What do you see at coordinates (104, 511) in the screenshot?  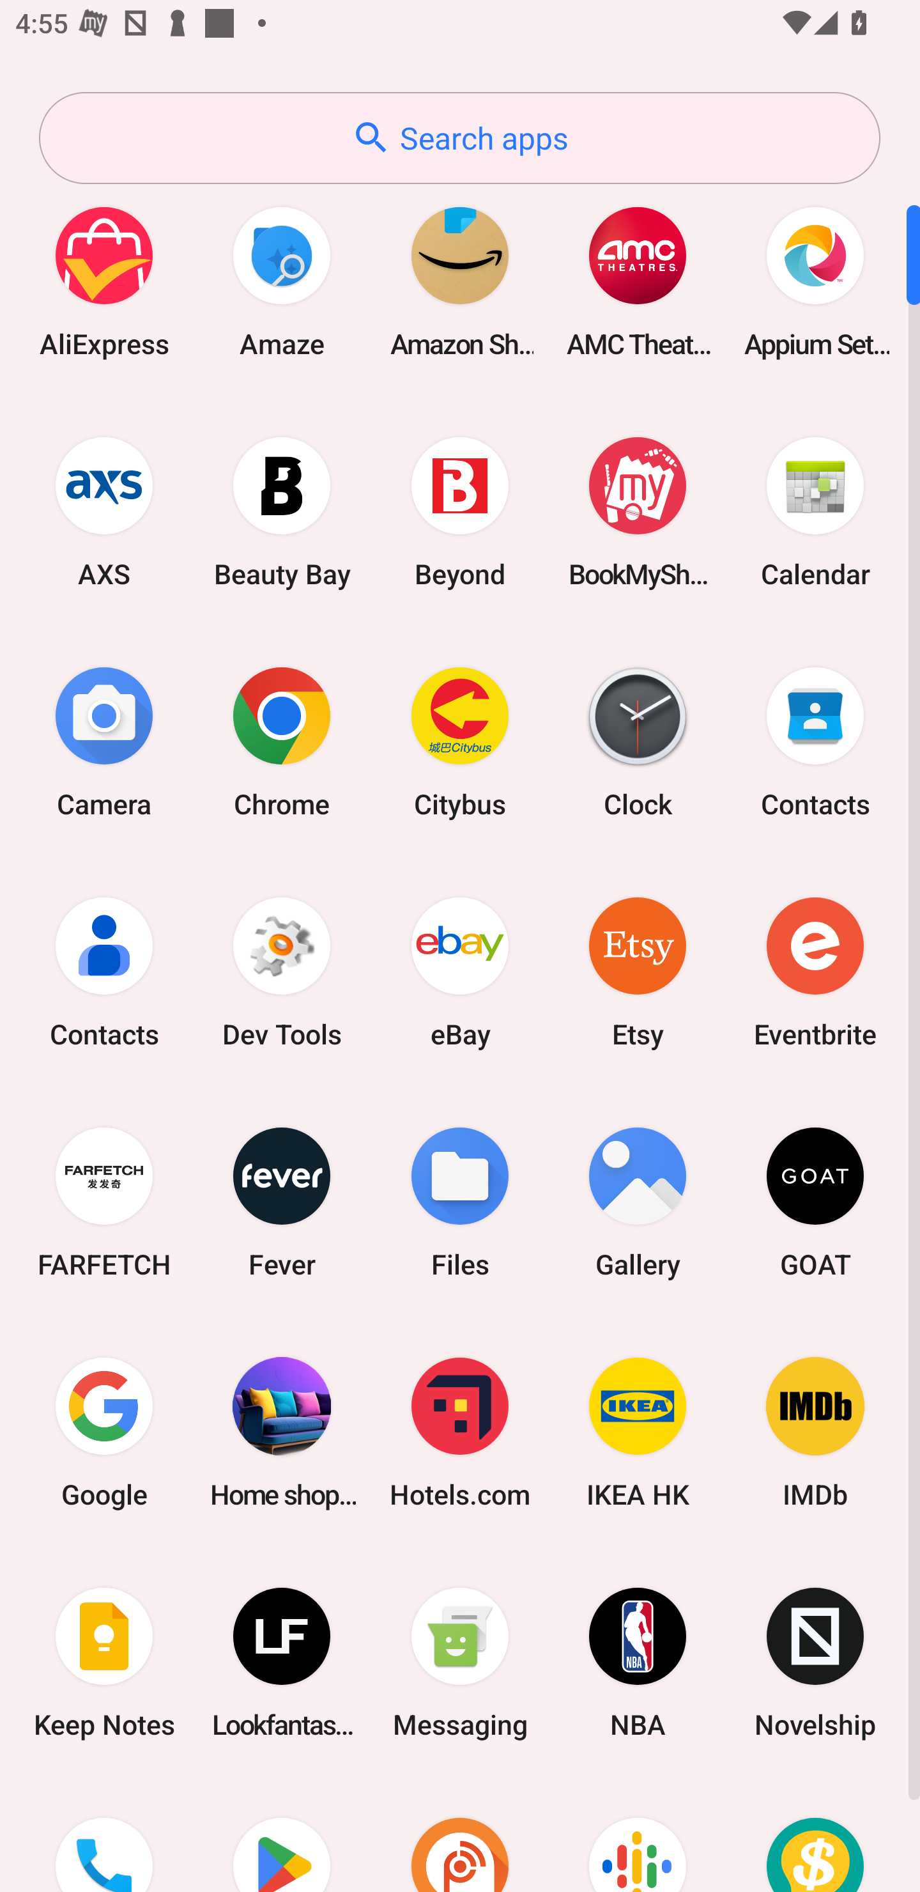 I see `AXS` at bounding box center [104, 511].